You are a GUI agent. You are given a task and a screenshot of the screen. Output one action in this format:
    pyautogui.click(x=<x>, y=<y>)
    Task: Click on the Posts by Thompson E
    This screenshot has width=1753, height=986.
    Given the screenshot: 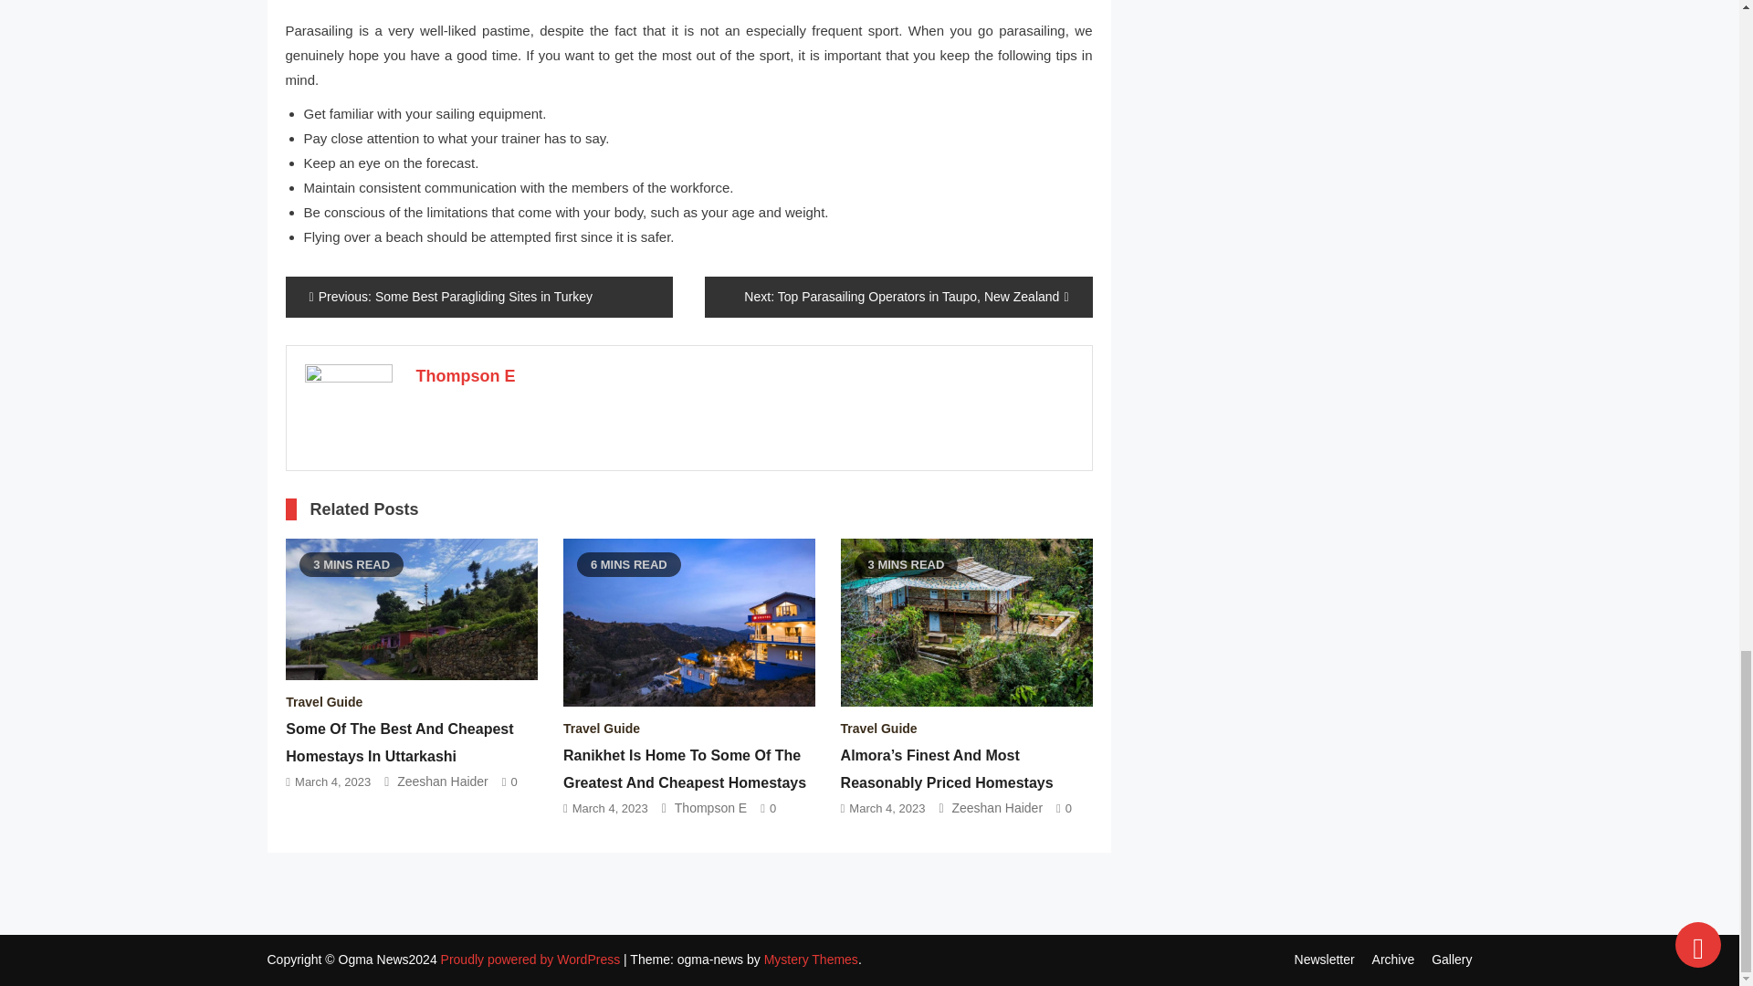 What is the action you would take?
    pyautogui.click(x=466, y=376)
    